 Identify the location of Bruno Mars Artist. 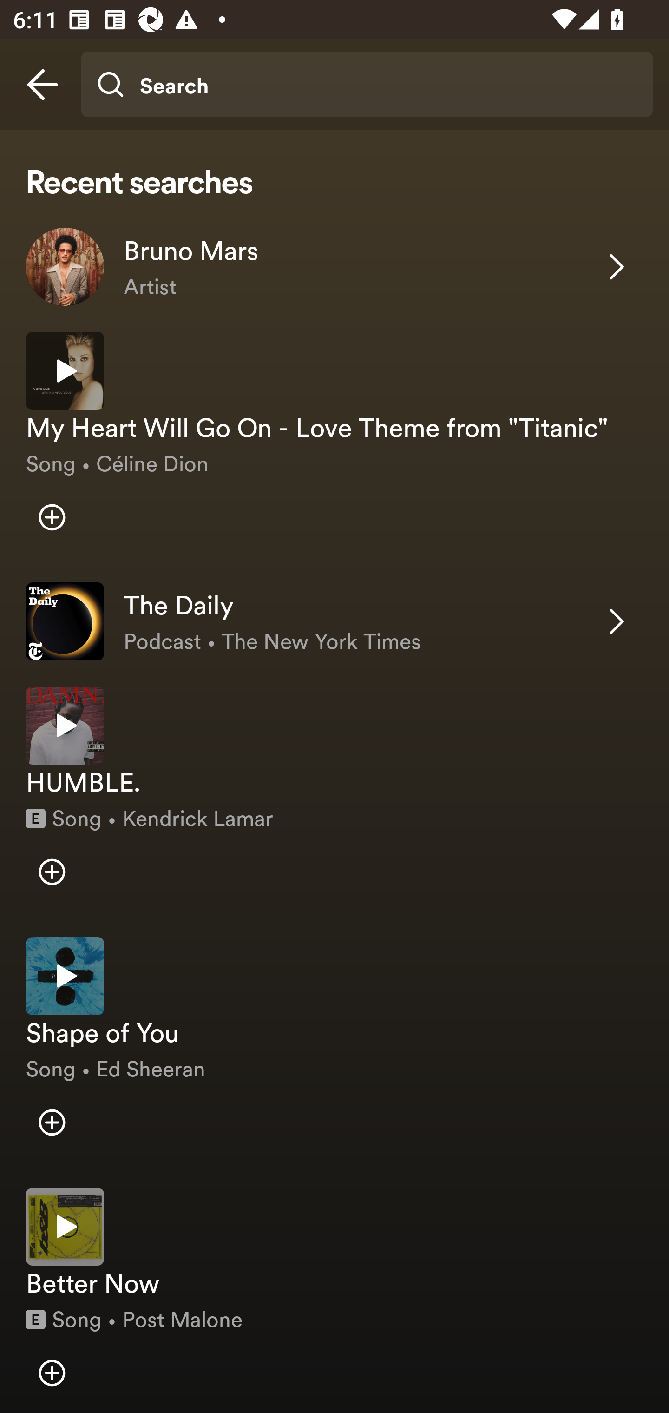
(334, 267).